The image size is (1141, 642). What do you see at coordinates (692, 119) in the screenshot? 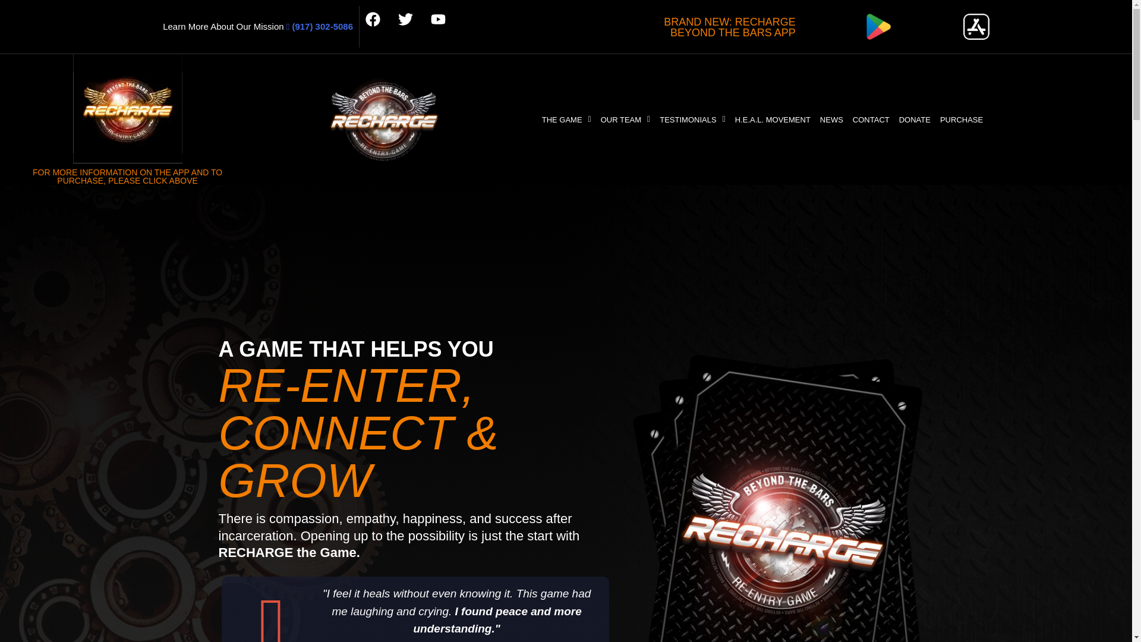
I see `TESTIMONIALS` at bounding box center [692, 119].